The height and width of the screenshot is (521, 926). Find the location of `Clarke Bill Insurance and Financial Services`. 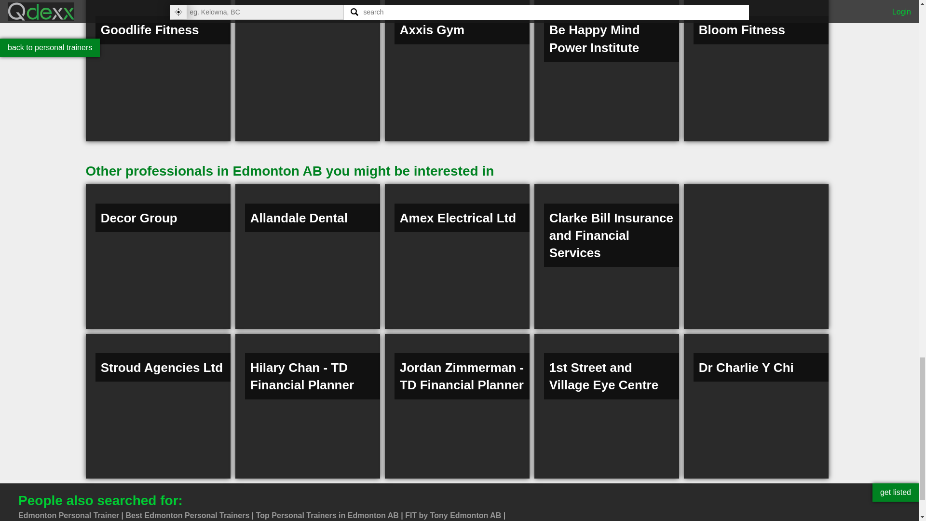

Clarke Bill Insurance and Financial Services is located at coordinates (606, 257).